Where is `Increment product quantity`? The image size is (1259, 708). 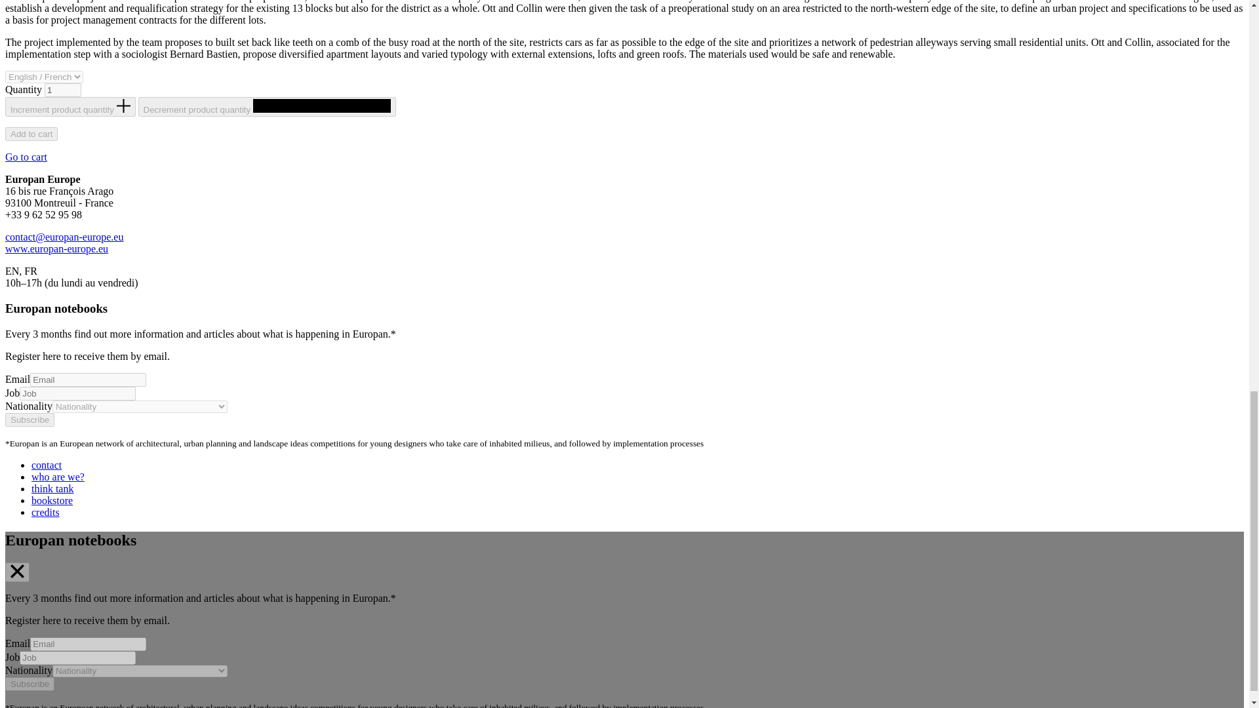 Increment product quantity is located at coordinates (70, 106).